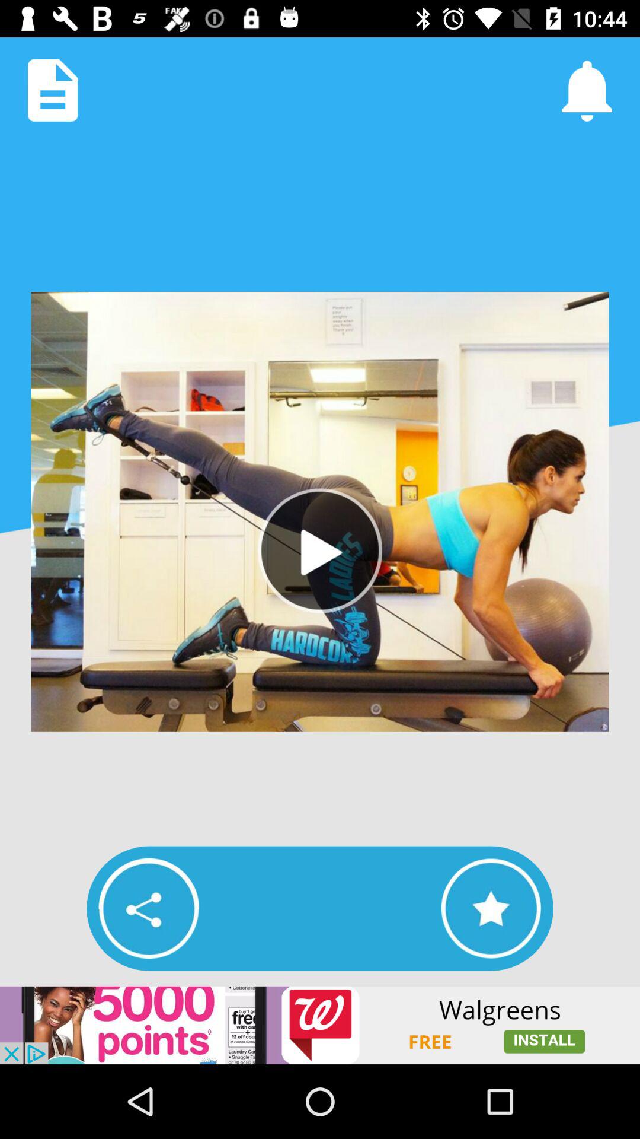 This screenshot has height=1139, width=640. Describe the element at coordinates (587, 90) in the screenshot. I see `enable notifications` at that location.